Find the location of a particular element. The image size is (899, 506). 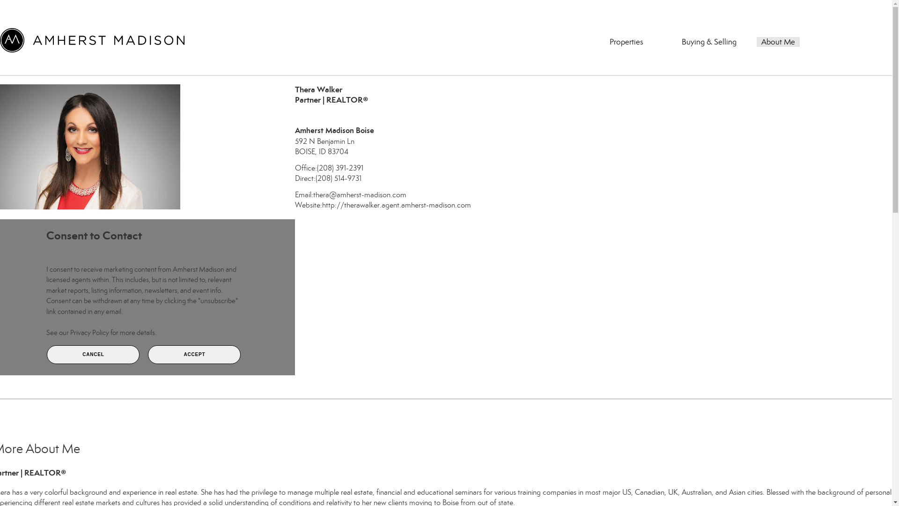

CANCEL is located at coordinates (93, 355).